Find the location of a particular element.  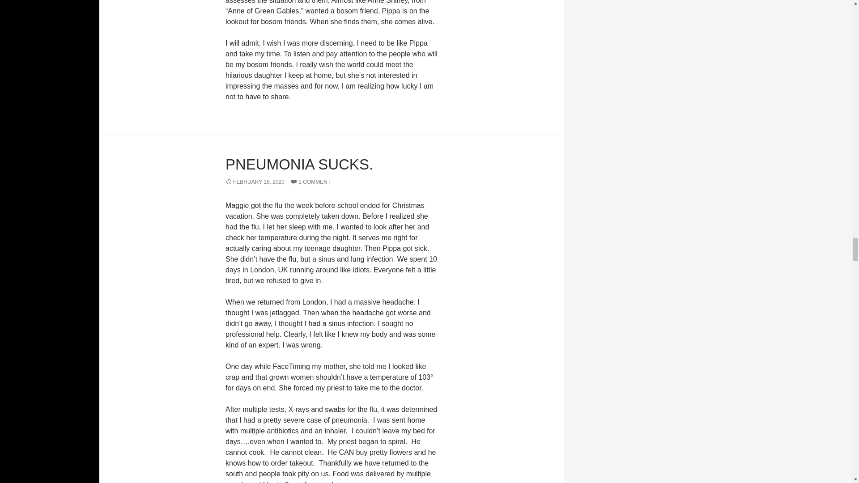

FEBRUARY 18, 2020 is located at coordinates (255, 182).